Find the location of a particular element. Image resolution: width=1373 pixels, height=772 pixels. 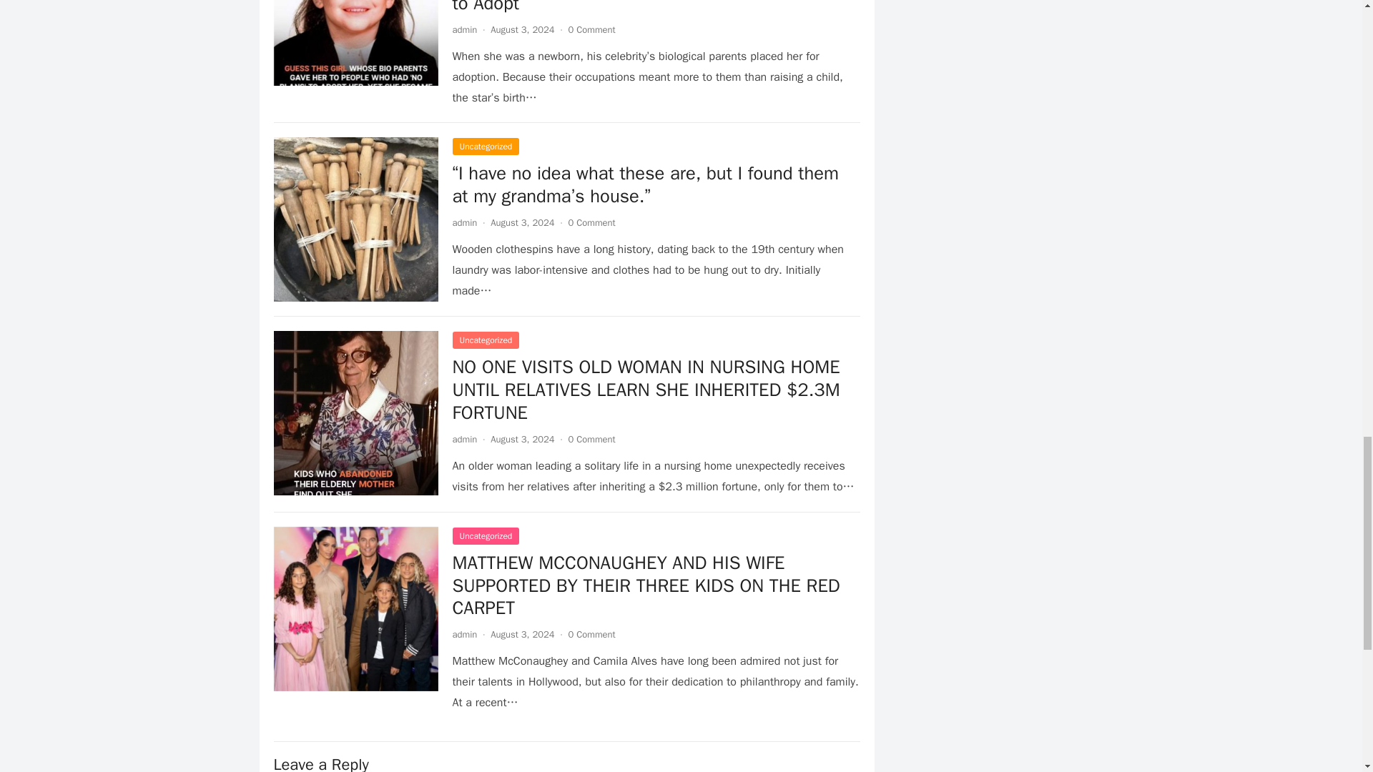

admin is located at coordinates (463, 439).